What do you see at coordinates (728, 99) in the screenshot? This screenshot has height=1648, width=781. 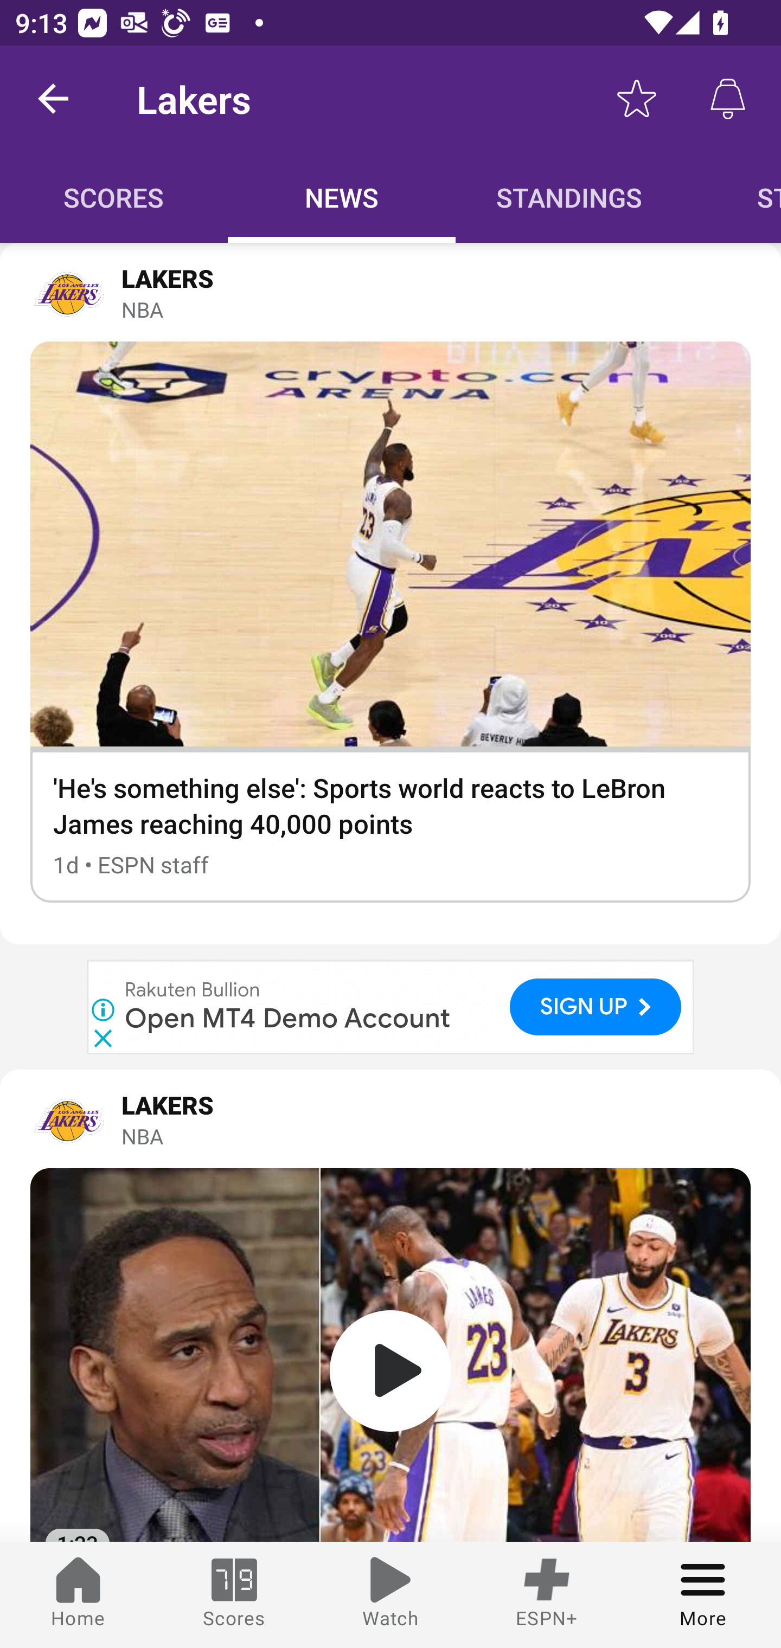 I see `Alerts` at bounding box center [728, 99].